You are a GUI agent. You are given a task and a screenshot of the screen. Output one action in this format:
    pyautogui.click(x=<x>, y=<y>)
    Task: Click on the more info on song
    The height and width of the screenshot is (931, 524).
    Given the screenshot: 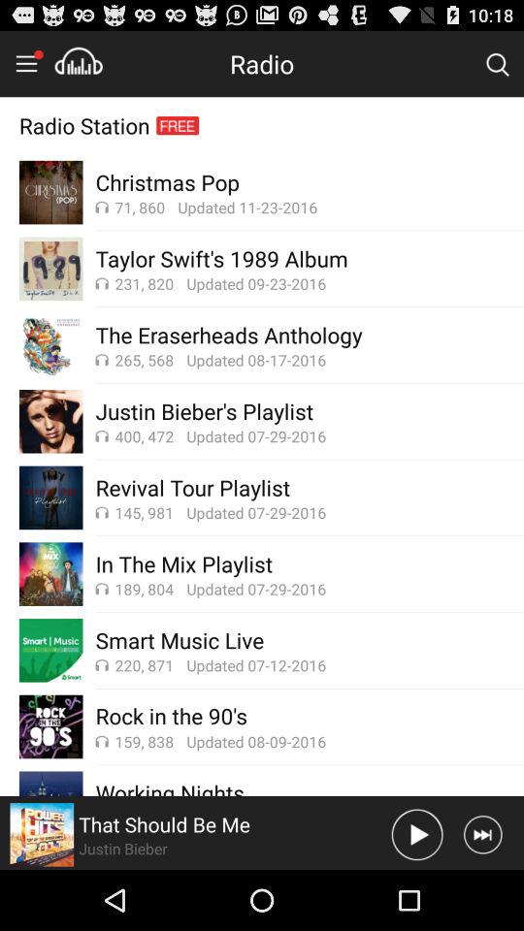 What is the action you would take?
    pyautogui.click(x=42, y=834)
    